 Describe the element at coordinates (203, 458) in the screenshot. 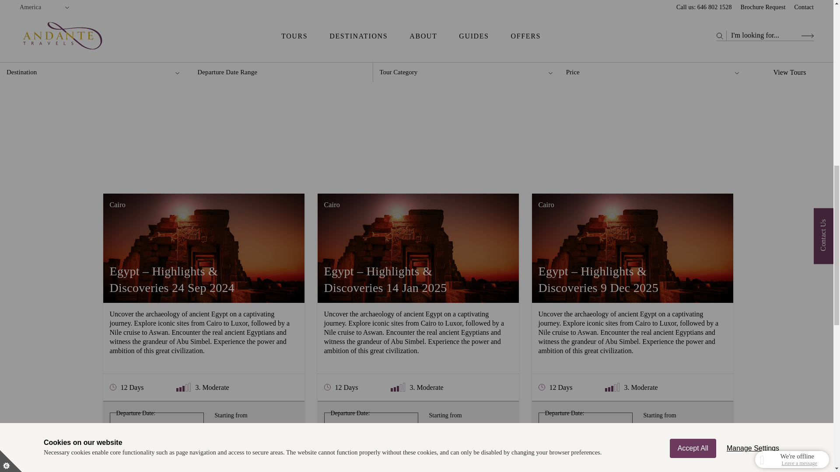

I see `View Full Details` at that location.